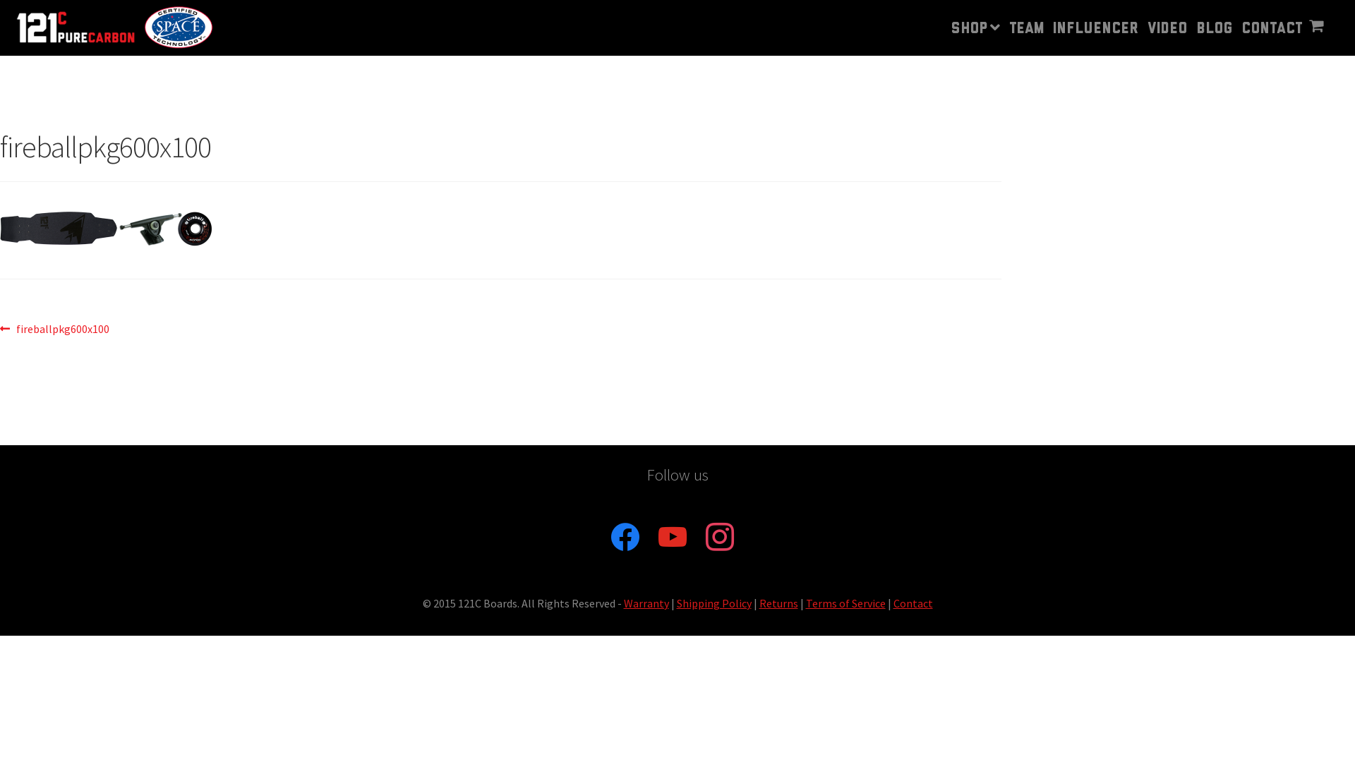 This screenshot has height=762, width=1355. What do you see at coordinates (55, 329) in the screenshot?
I see `Previous post:
fireballpkg600x100` at bounding box center [55, 329].